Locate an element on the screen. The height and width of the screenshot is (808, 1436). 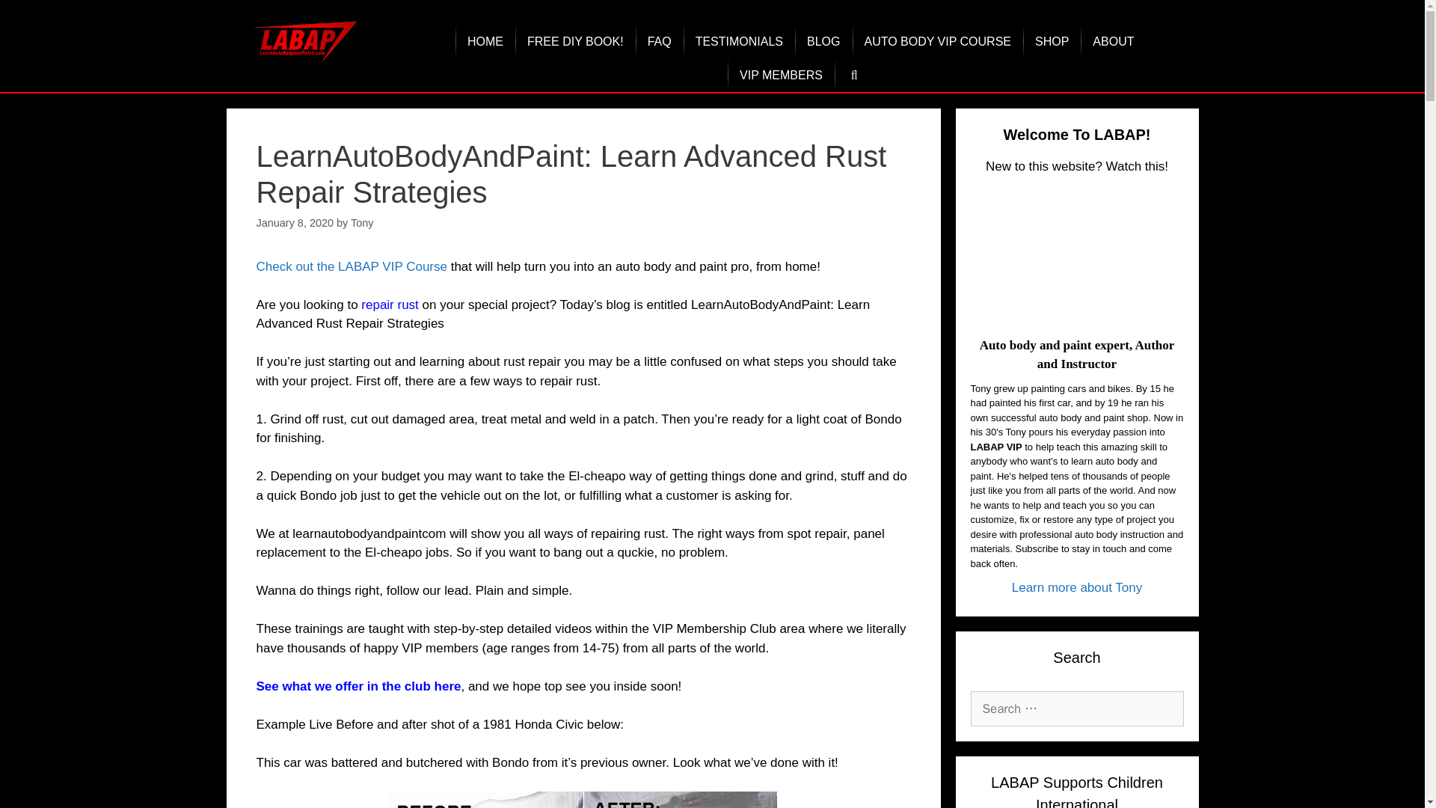
FAQ is located at coordinates (660, 41).